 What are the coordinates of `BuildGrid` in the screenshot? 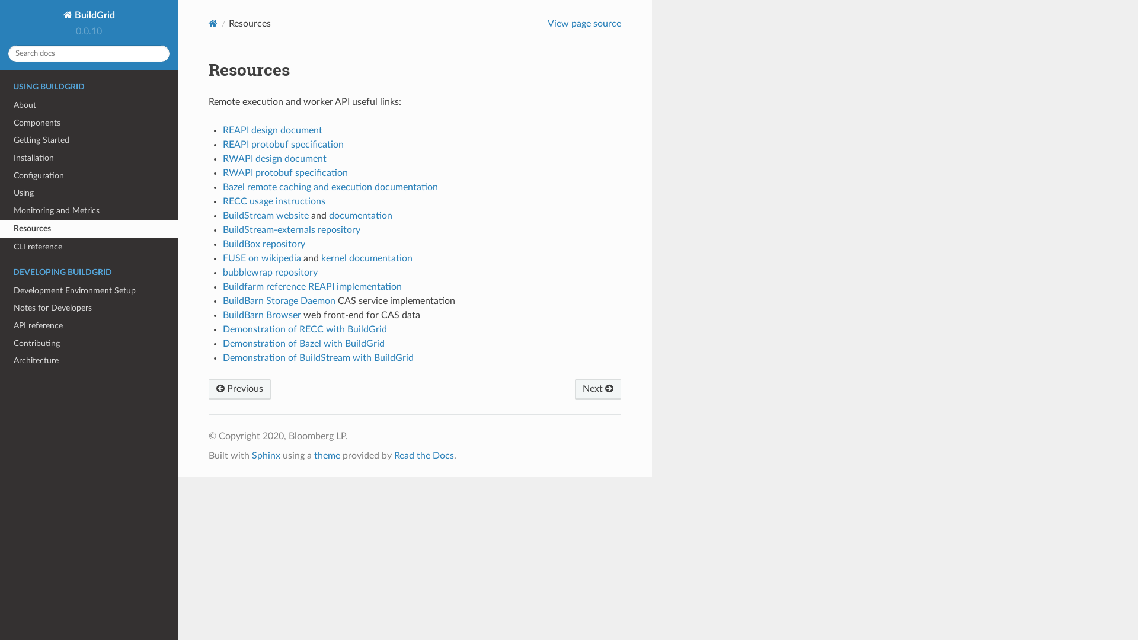 It's located at (89, 15).